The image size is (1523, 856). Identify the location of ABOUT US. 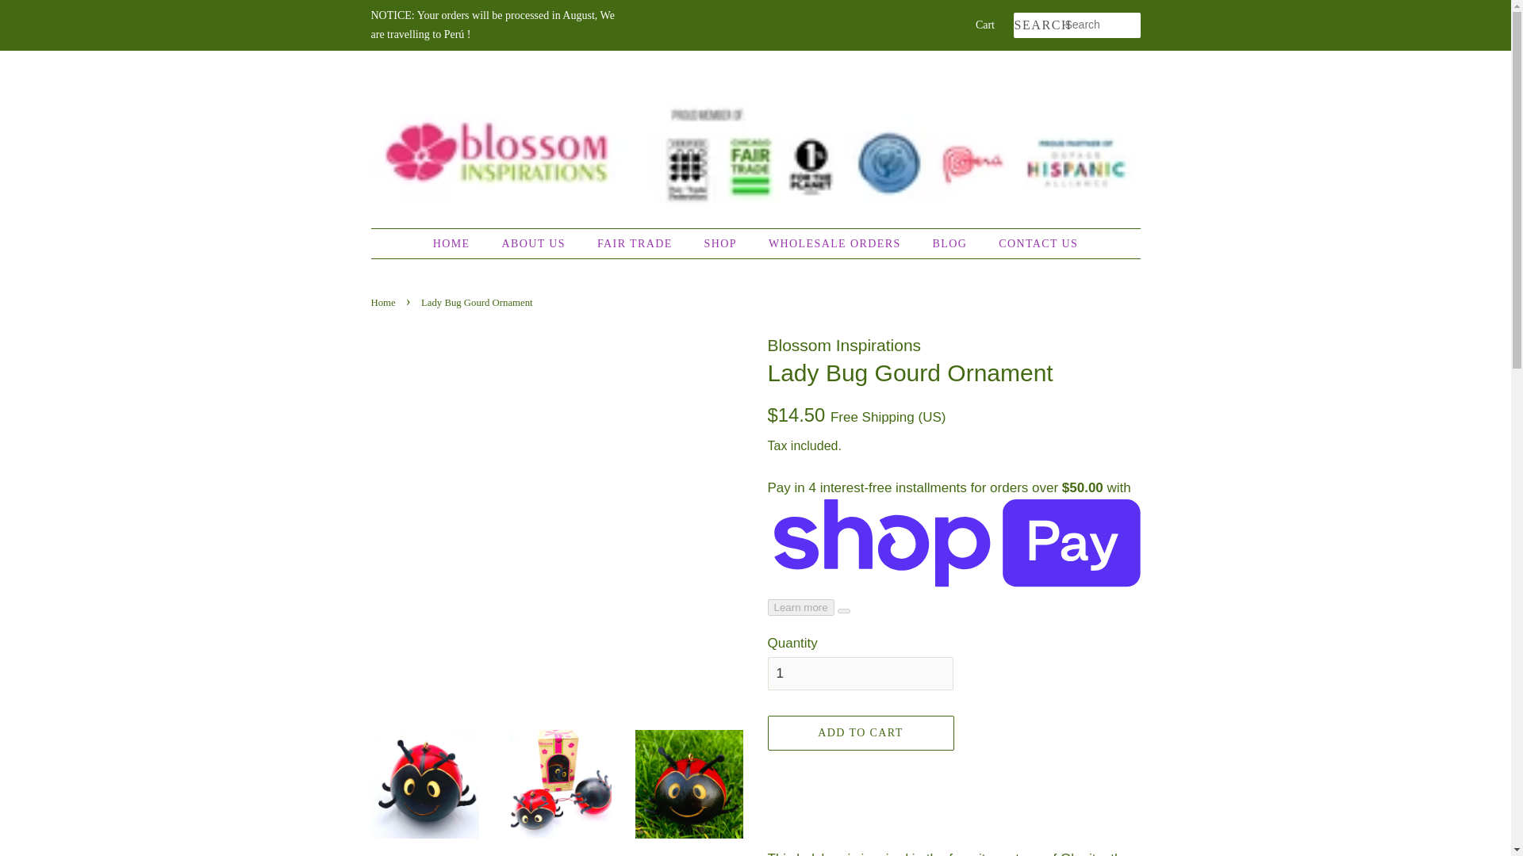
(535, 244).